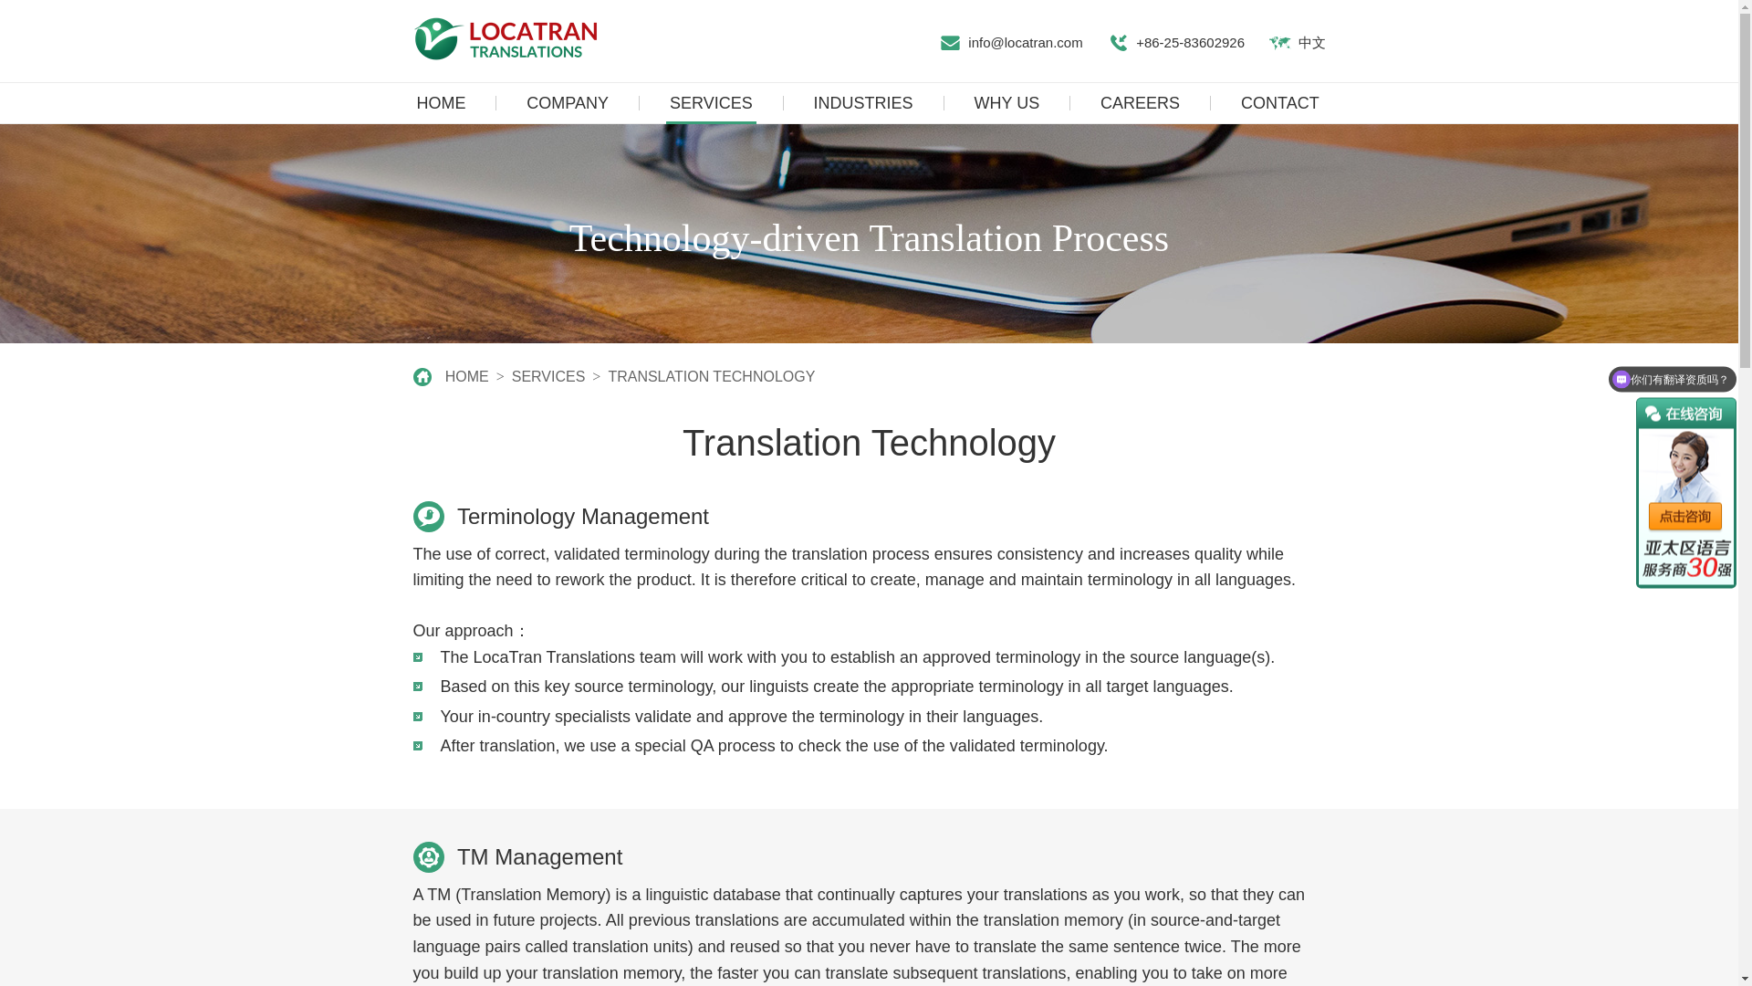 This screenshot has height=986, width=1752. Describe the element at coordinates (1140, 102) in the screenshot. I see `CAREERS` at that location.